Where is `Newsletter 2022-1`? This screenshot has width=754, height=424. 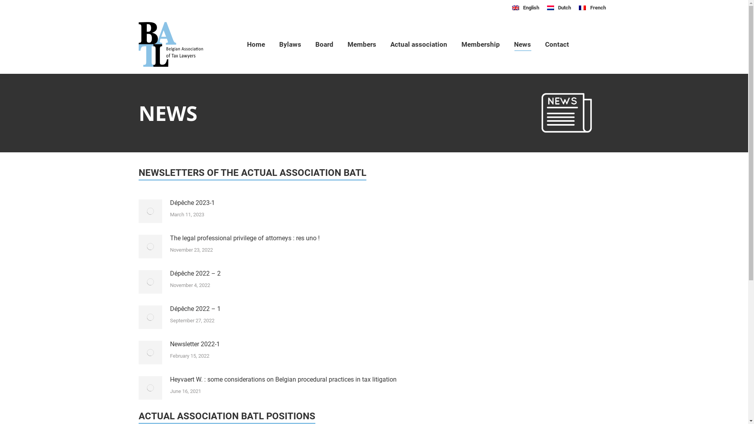
Newsletter 2022-1 is located at coordinates (195, 344).